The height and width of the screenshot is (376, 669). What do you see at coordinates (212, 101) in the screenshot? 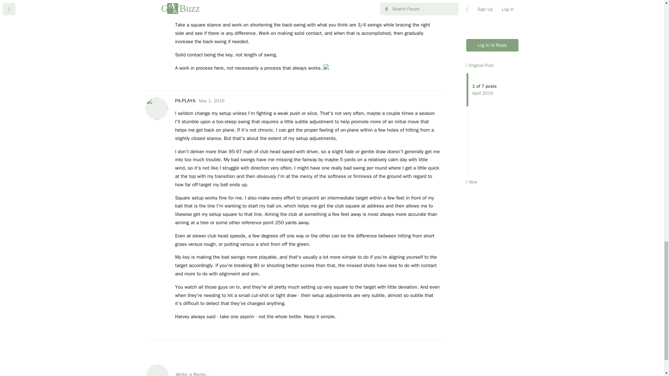
I see `Sunday, May 1, 2016 12:01 PM` at bounding box center [212, 101].